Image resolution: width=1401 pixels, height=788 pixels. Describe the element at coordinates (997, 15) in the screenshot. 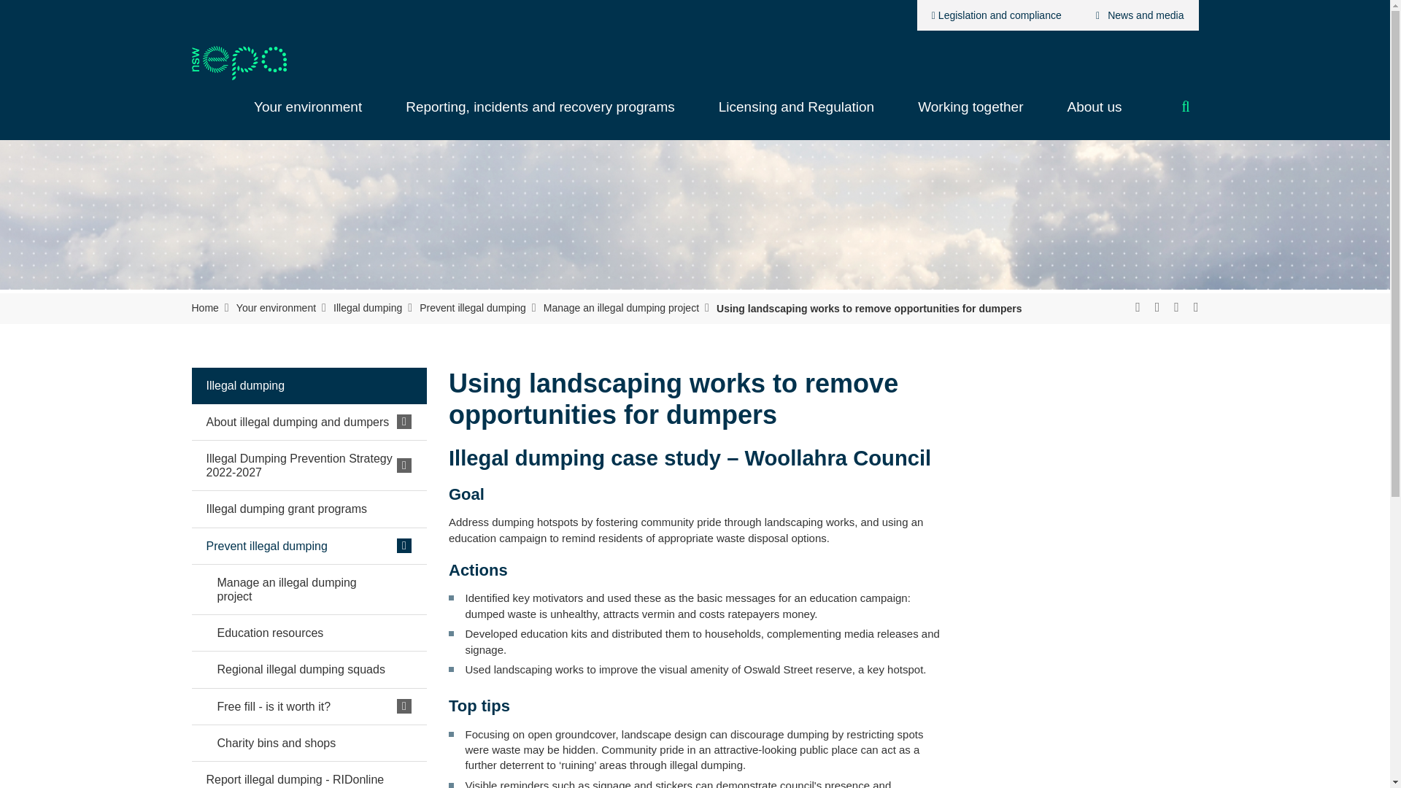

I see `Legislation and compliance` at that location.